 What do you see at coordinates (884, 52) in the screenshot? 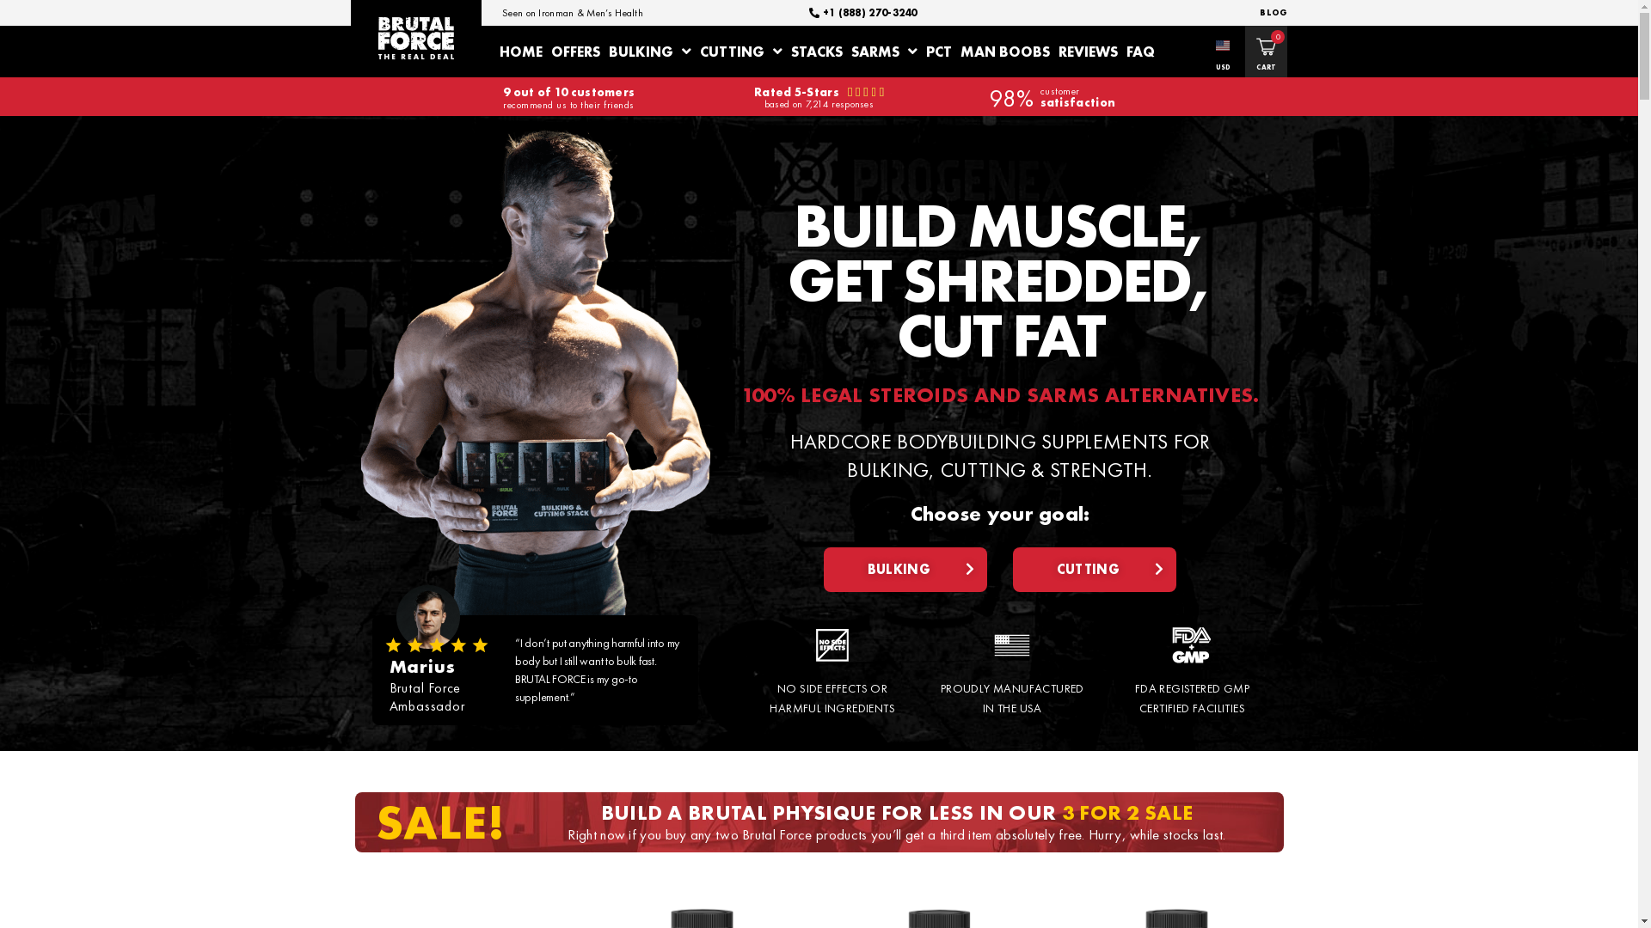
I see `SARMS` at bounding box center [884, 52].